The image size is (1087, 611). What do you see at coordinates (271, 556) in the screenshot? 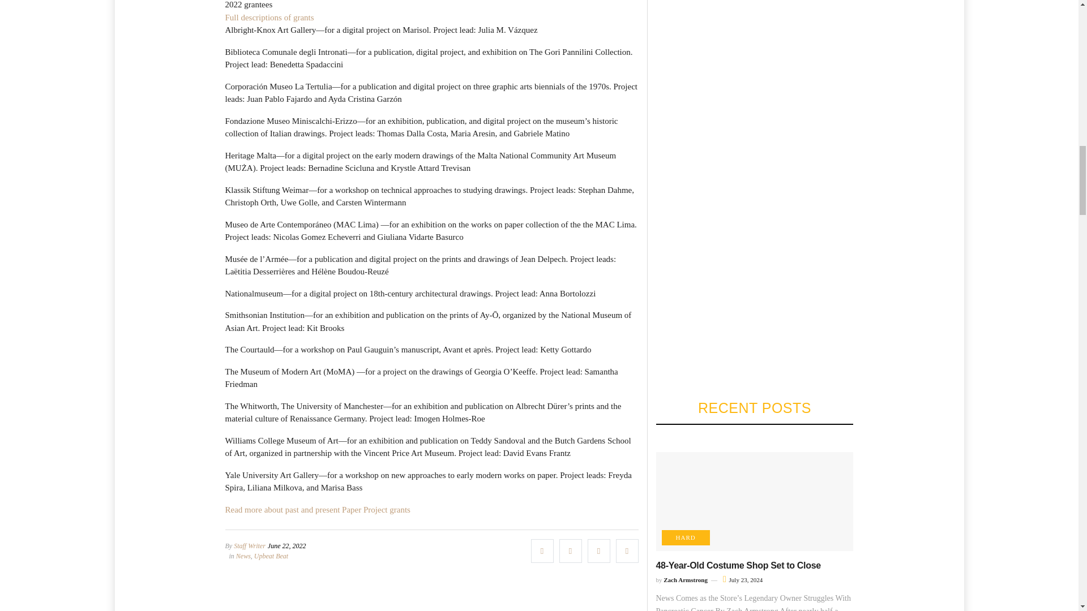
I see `Upbeat Beat` at bounding box center [271, 556].